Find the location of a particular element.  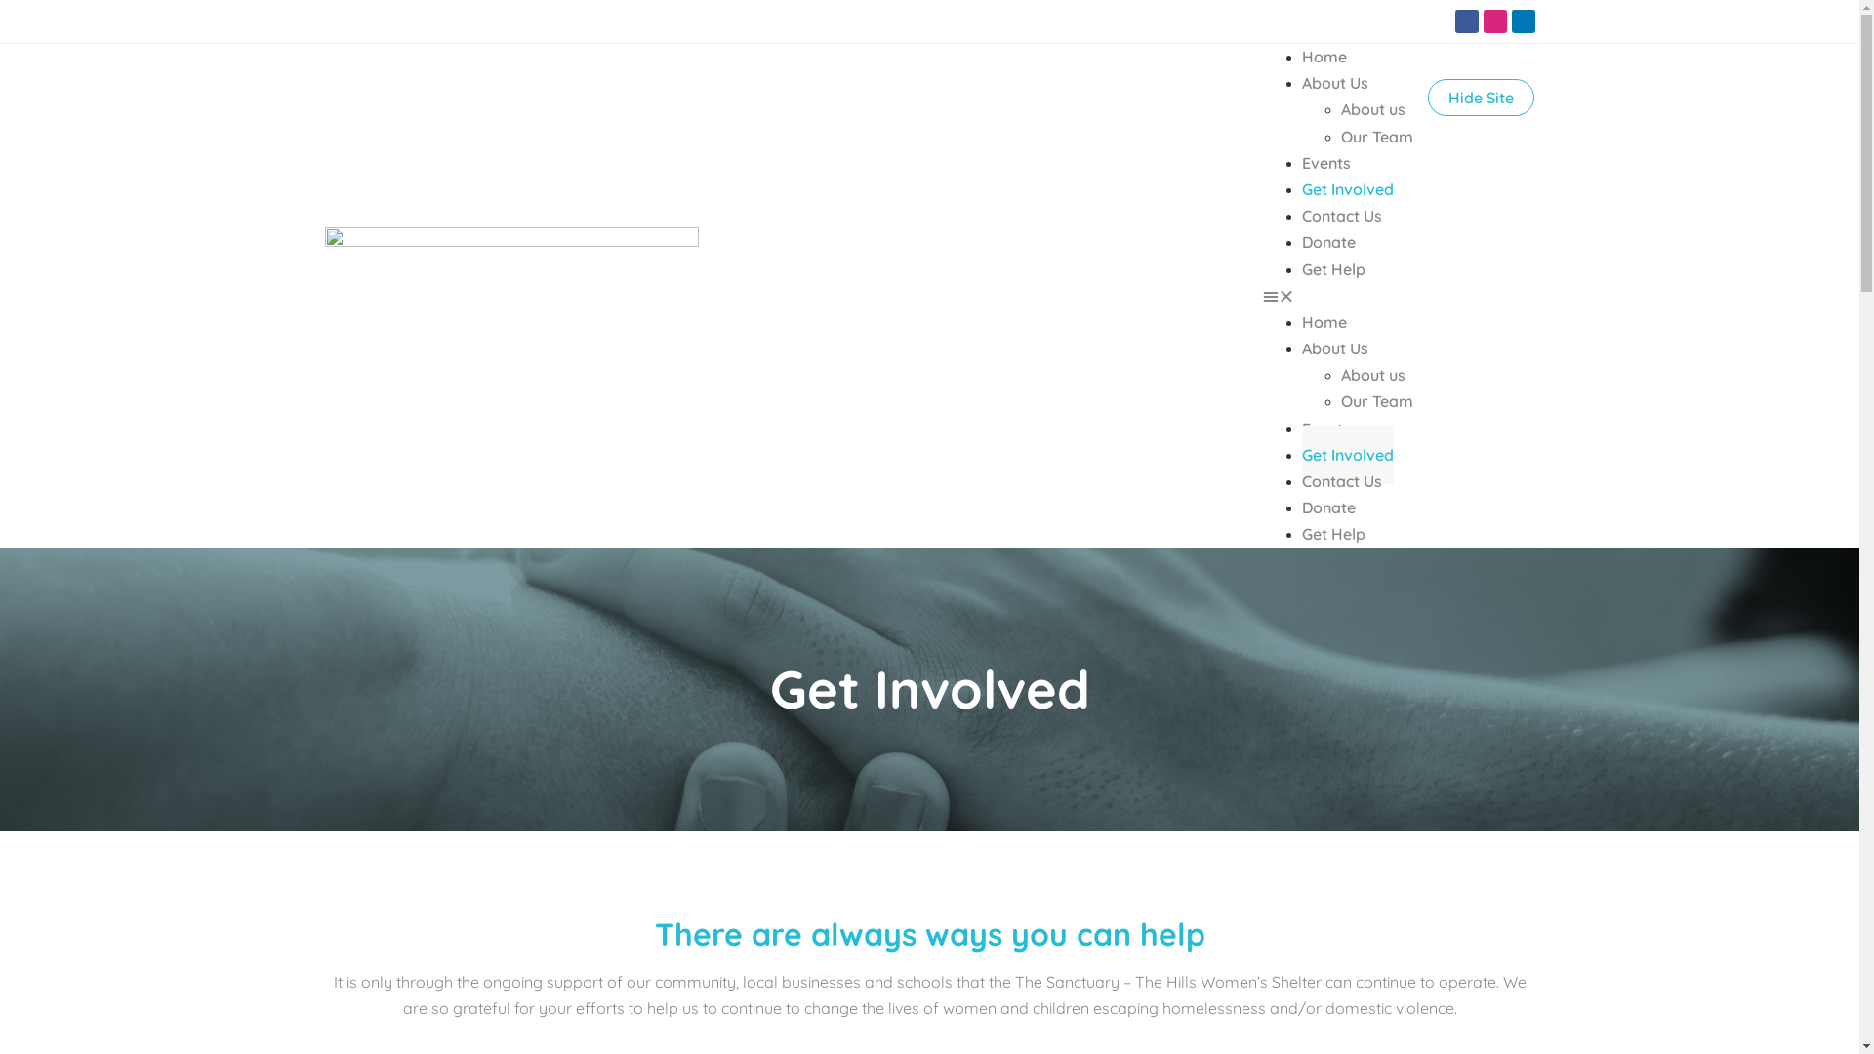

Home is located at coordinates (1324, 57).